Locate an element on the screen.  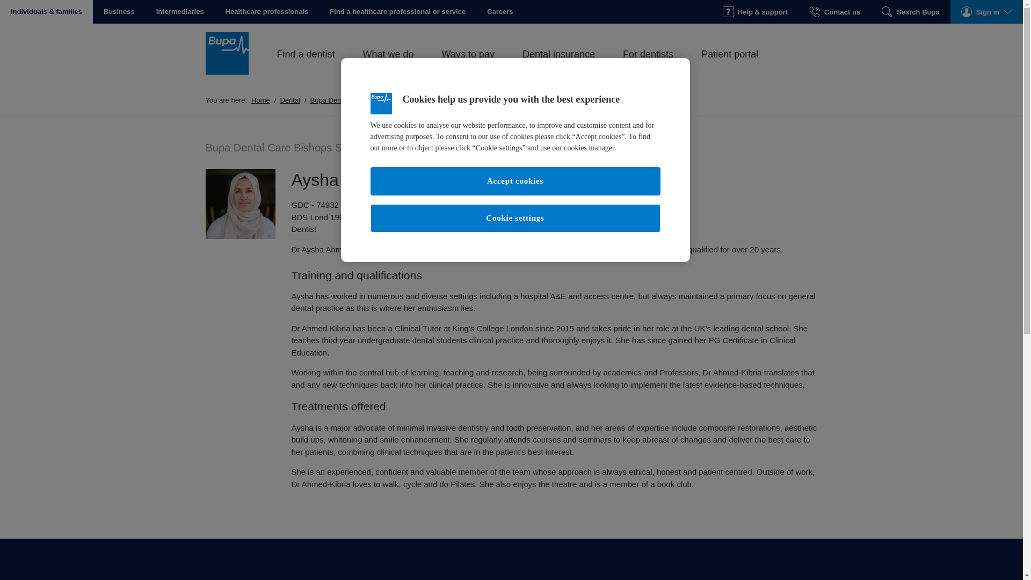
Patient portal is located at coordinates (729, 66).